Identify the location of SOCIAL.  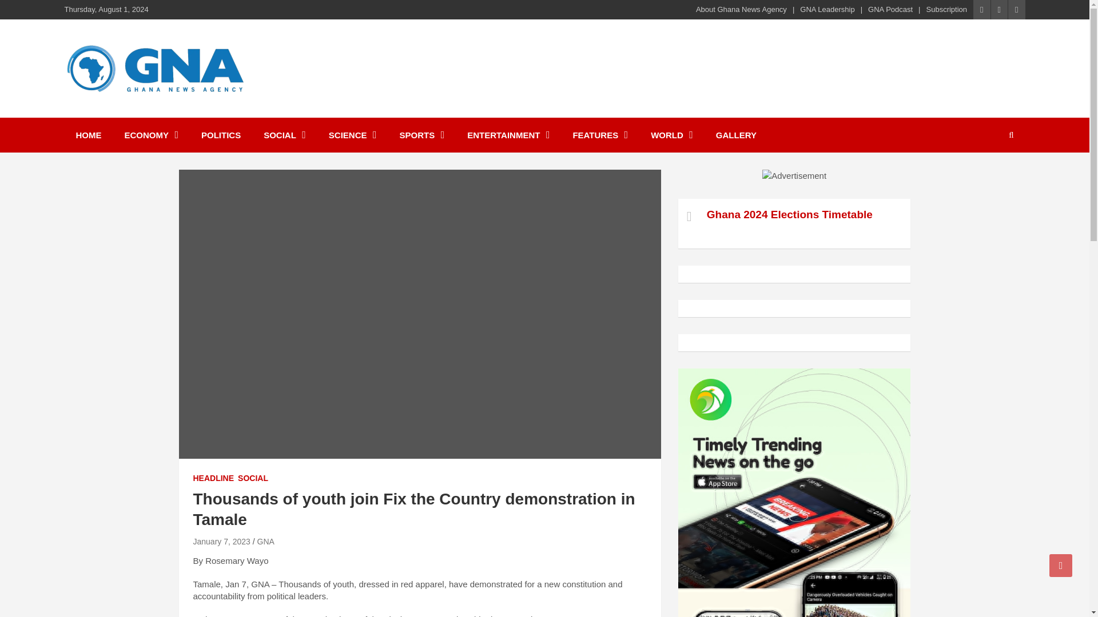
(285, 135).